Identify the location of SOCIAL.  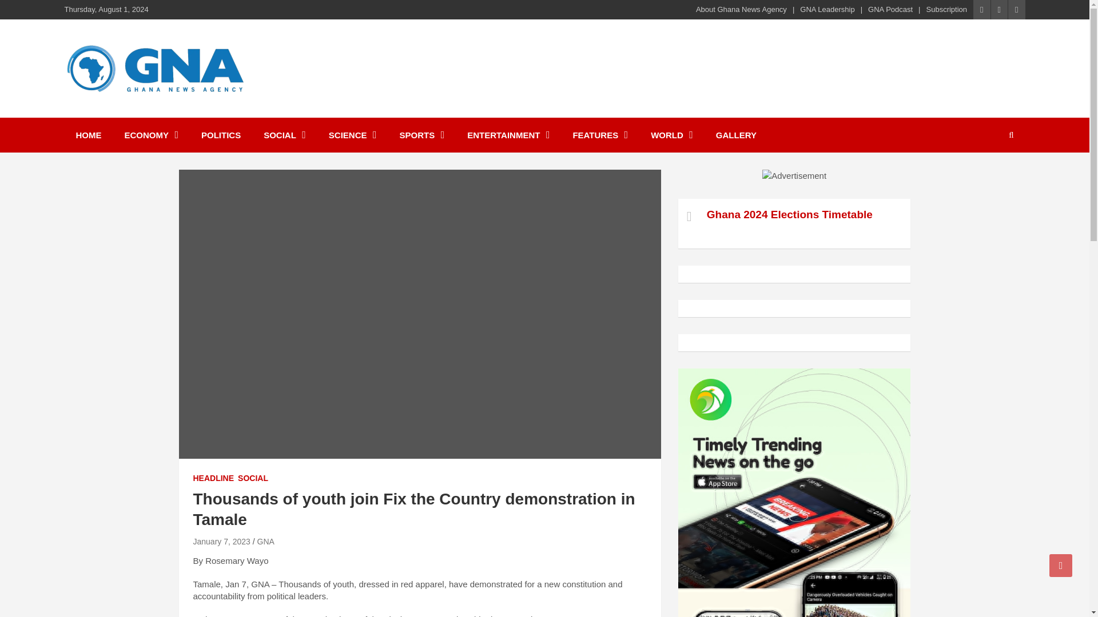
(285, 135).